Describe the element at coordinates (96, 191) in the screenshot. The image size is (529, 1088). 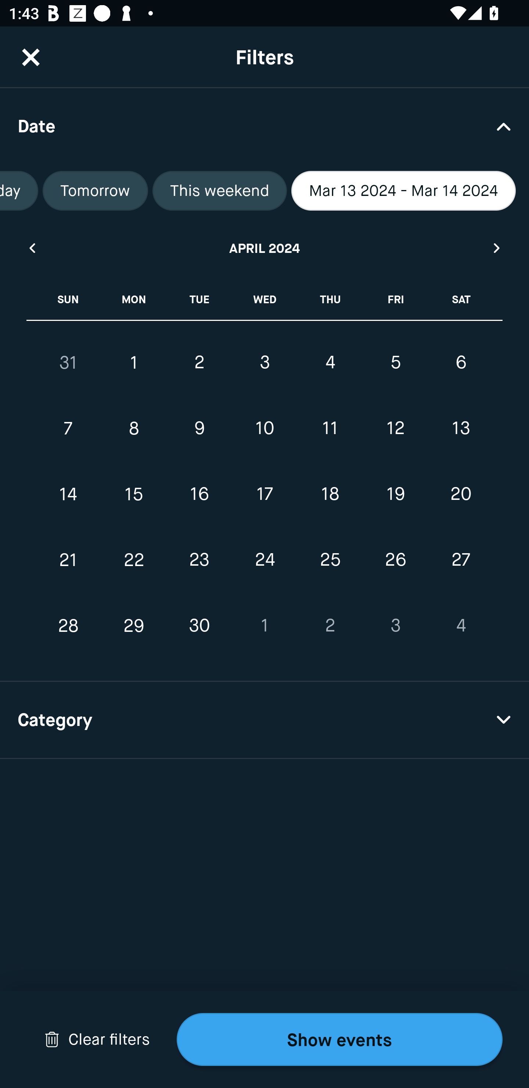
I see `Tomorrow` at that location.